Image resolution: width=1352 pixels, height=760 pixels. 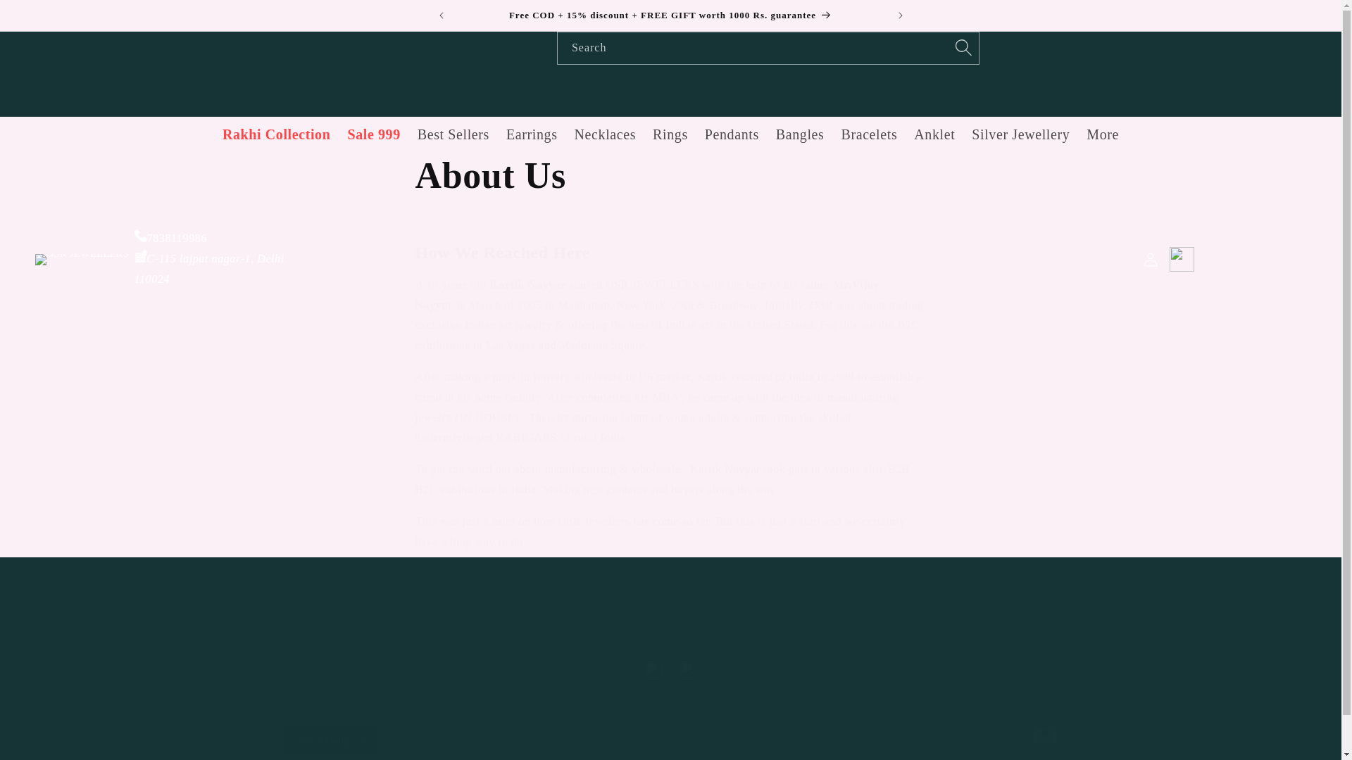 What do you see at coordinates (670, 134) in the screenshot?
I see `Bracelets` at bounding box center [670, 134].